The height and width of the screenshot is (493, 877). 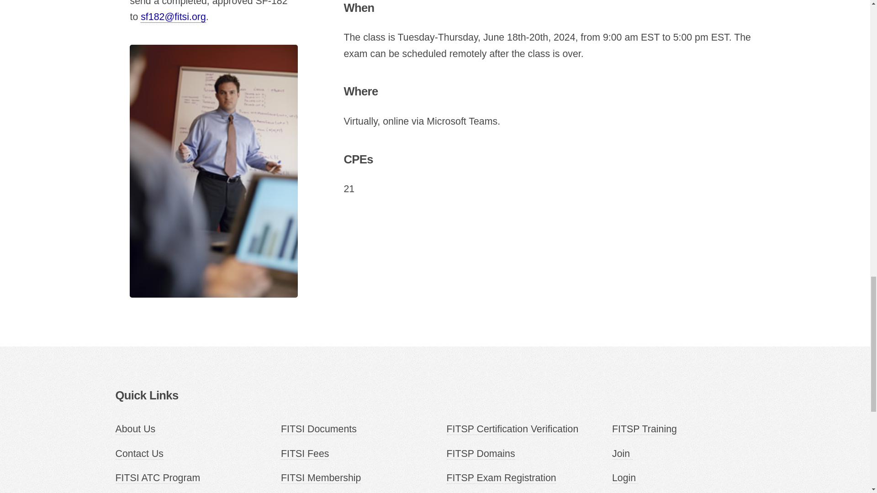 What do you see at coordinates (622, 454) in the screenshot?
I see `Join ` at bounding box center [622, 454].